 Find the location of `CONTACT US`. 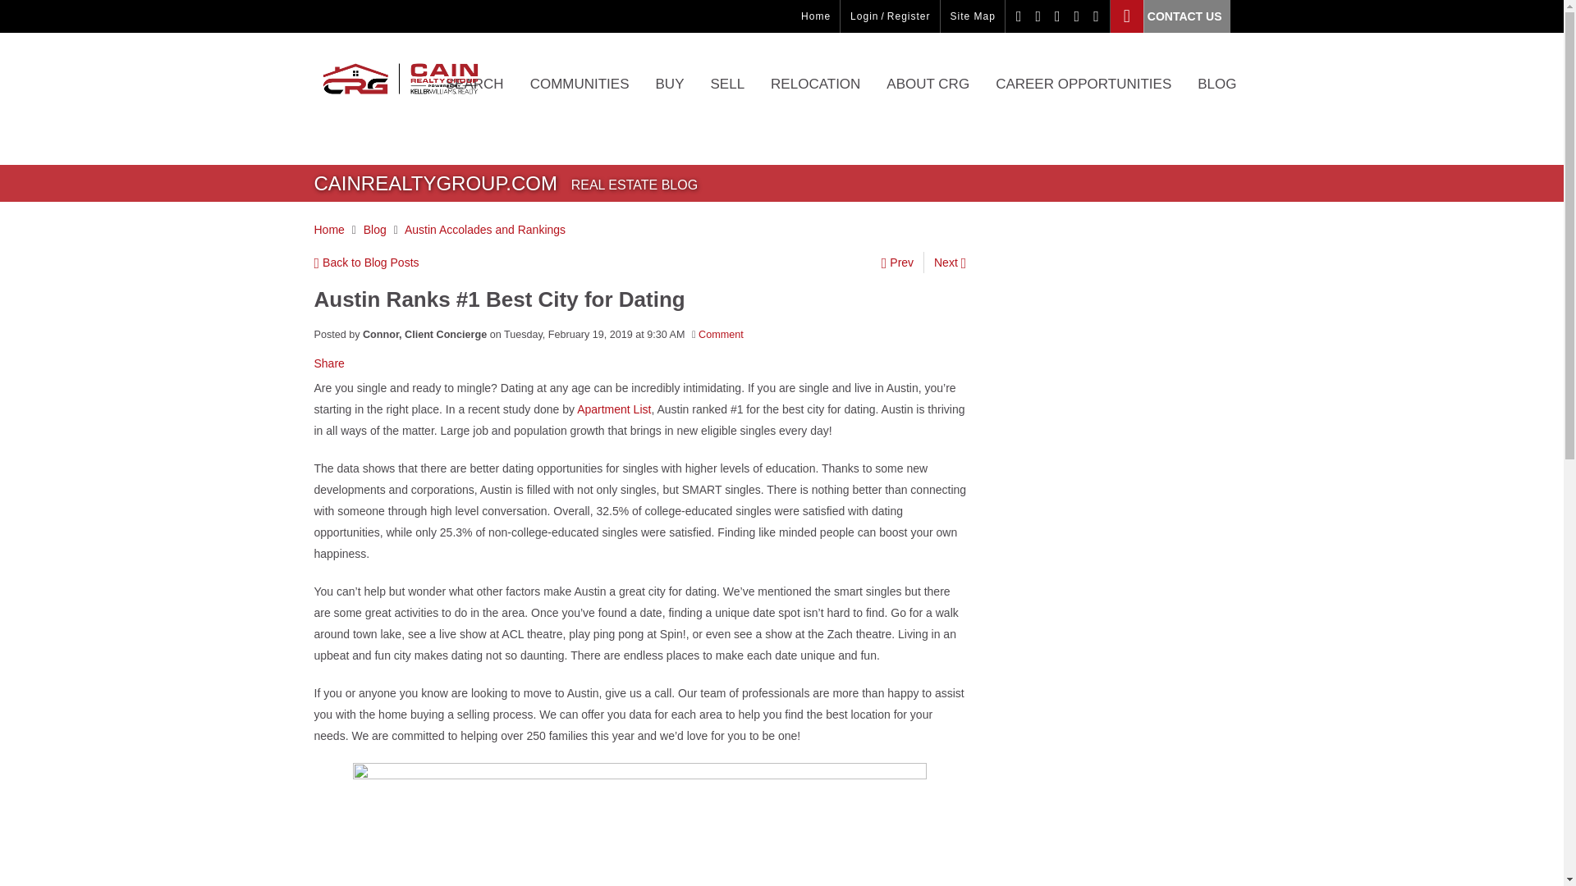

CONTACT US is located at coordinates (1171, 16).